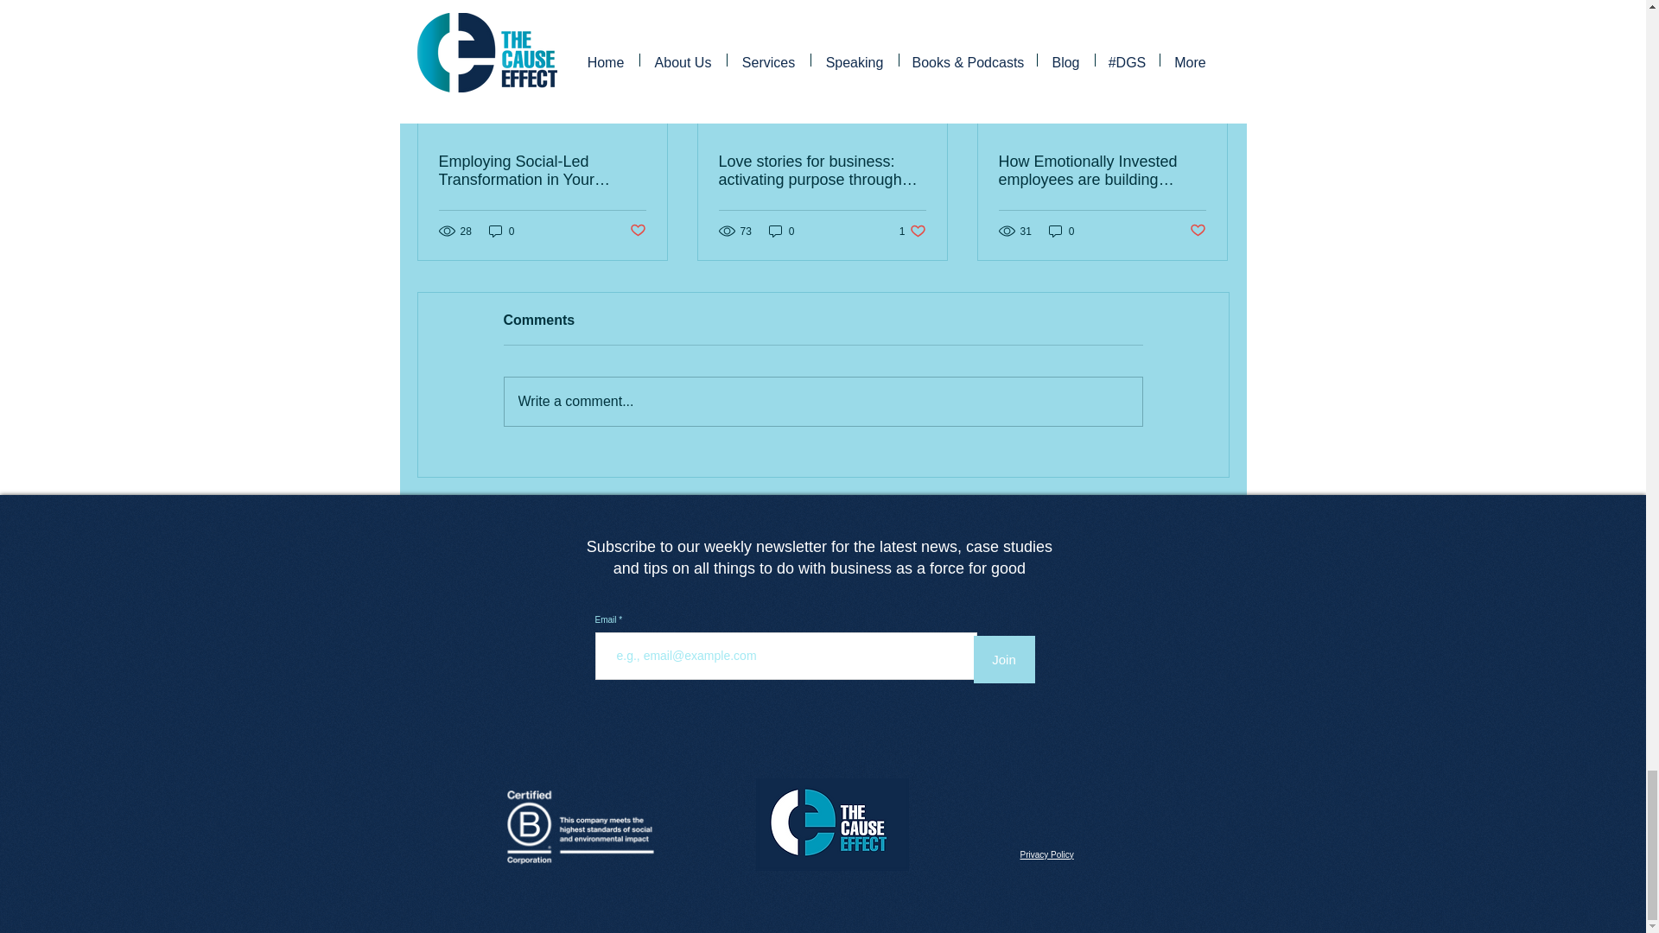 The width and height of the screenshot is (1659, 933). What do you see at coordinates (781, 231) in the screenshot?
I see `0` at bounding box center [781, 231].